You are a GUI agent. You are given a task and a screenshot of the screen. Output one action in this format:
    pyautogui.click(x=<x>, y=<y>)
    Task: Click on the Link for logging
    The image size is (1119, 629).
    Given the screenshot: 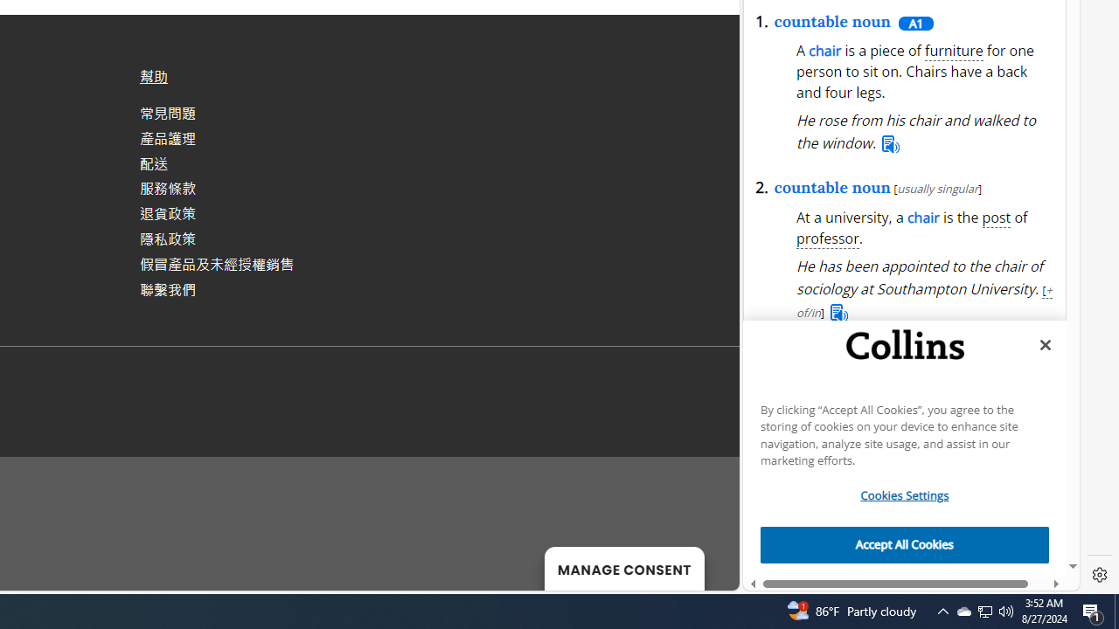 What is the action you would take?
    pyautogui.click(x=937, y=250)
    